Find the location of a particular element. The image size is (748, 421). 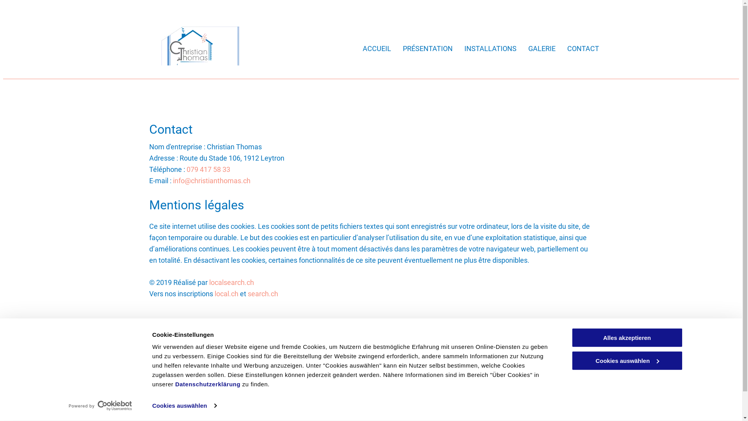

ACCUEIL is located at coordinates (376, 49).